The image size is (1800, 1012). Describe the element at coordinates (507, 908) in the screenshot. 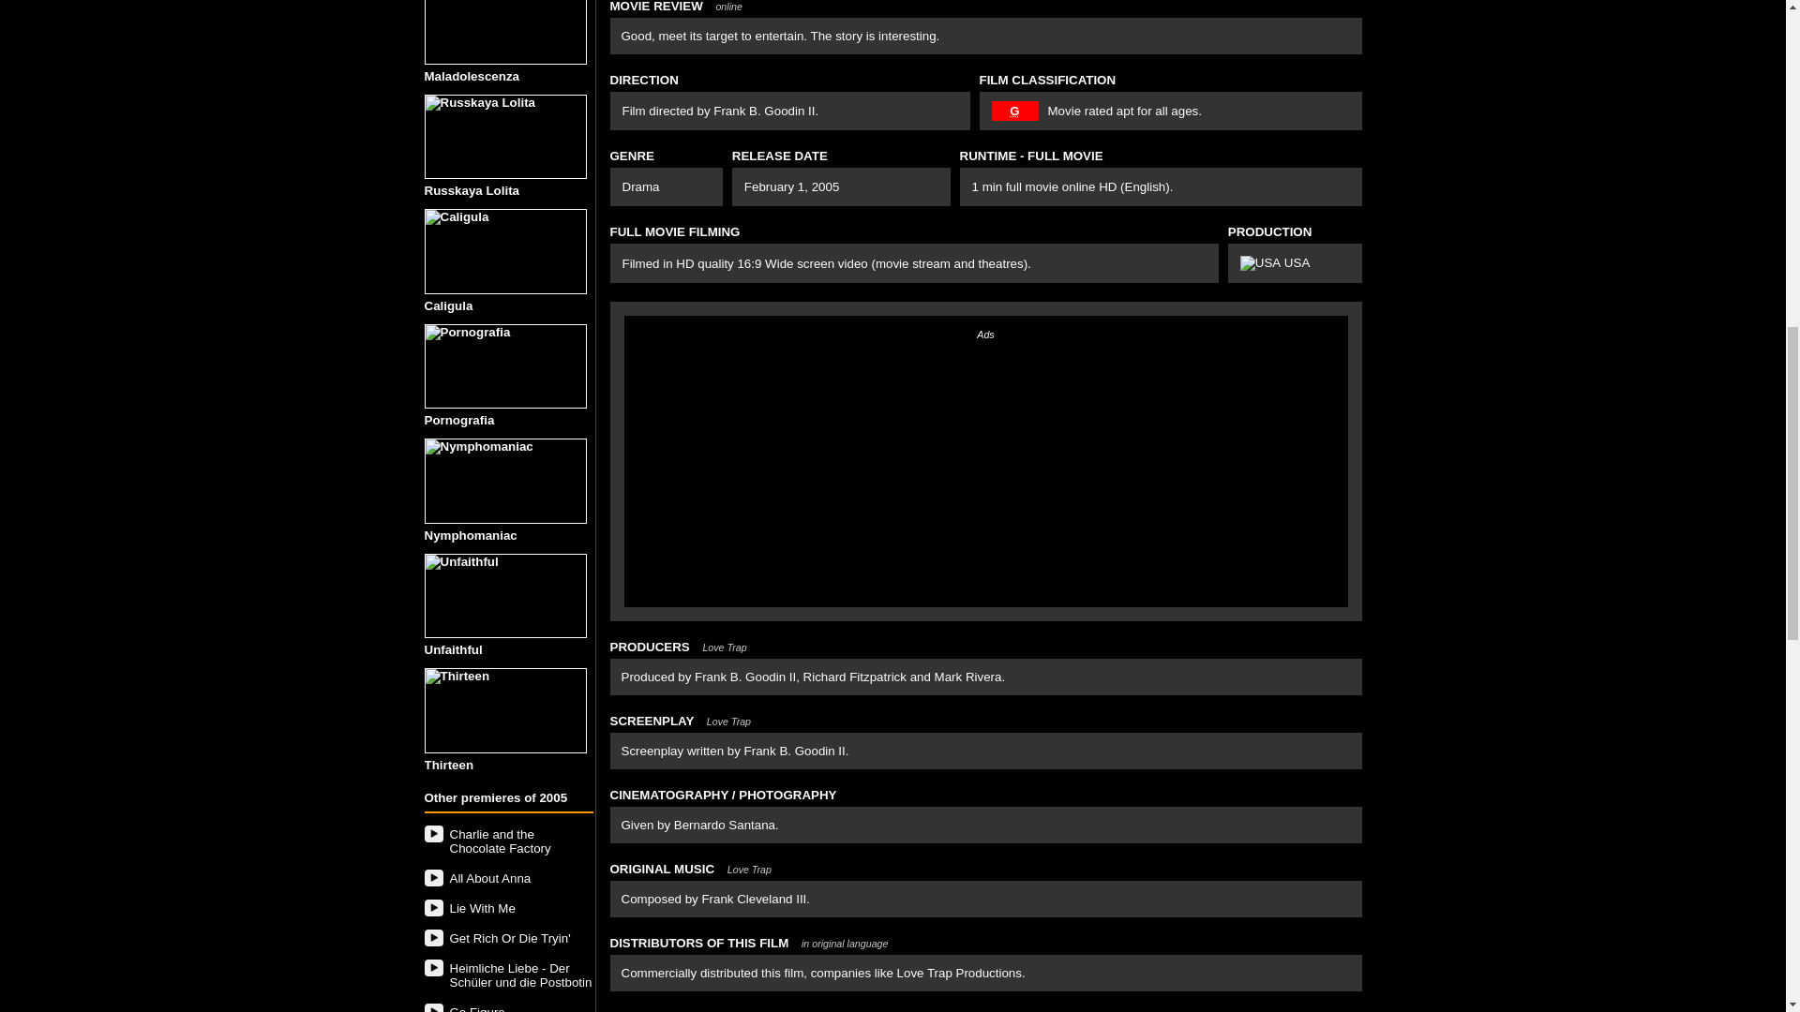

I see `Lie With Me, online movie` at that location.